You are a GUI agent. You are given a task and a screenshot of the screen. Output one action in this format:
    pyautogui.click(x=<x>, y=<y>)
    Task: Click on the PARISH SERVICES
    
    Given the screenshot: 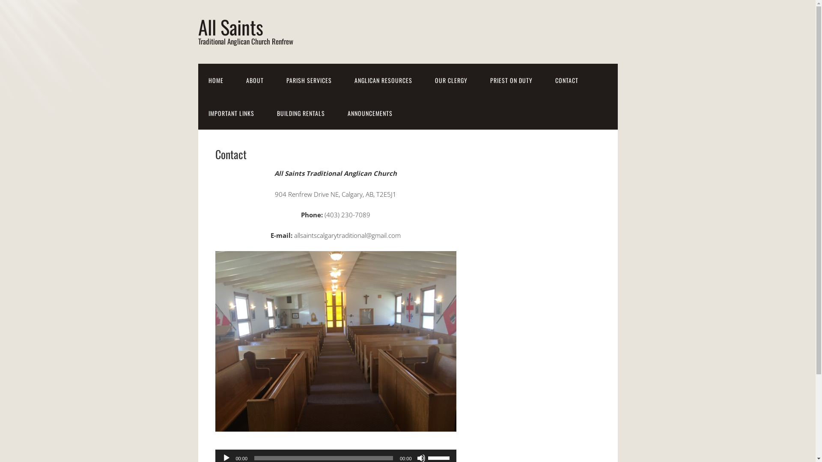 What is the action you would take?
    pyautogui.click(x=309, y=80)
    